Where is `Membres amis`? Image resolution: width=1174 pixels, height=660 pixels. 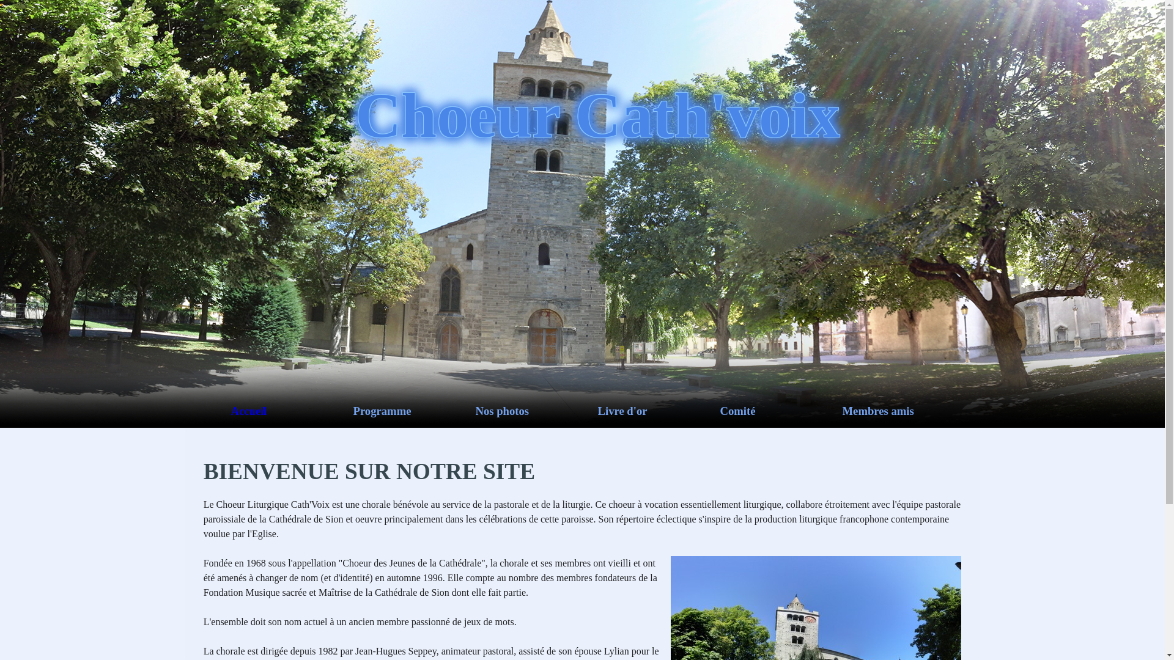
Membres amis is located at coordinates (904, 411).